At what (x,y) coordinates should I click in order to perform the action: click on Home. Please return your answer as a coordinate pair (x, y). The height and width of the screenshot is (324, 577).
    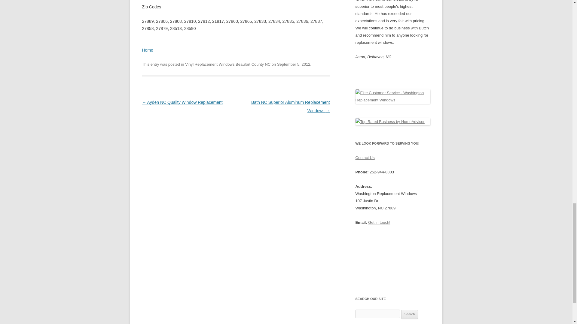
    Looking at the image, I should click on (147, 50).